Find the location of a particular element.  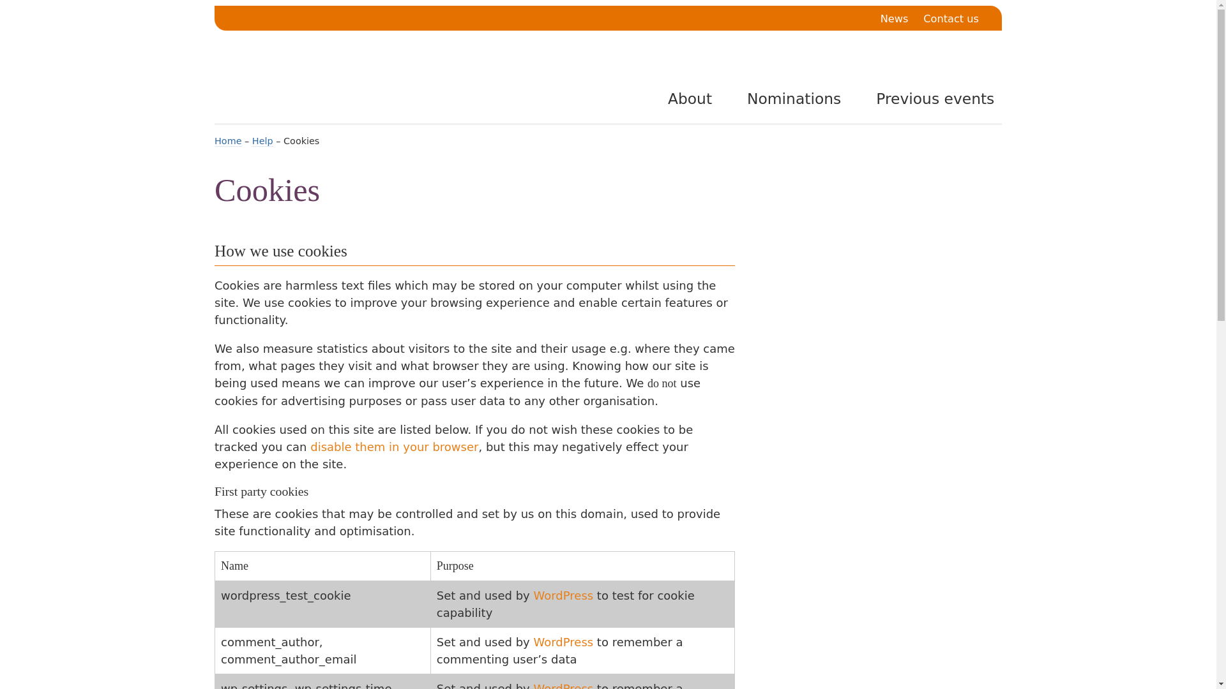

Help is located at coordinates (263, 141).